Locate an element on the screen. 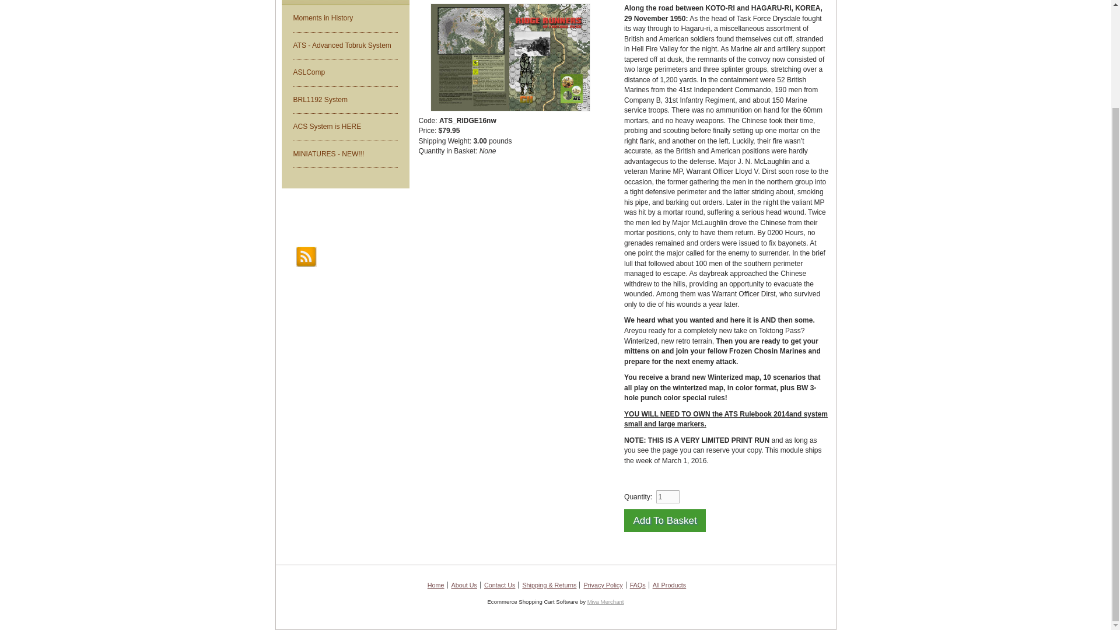 This screenshot has height=630, width=1120. Privacy Policy is located at coordinates (603, 584).